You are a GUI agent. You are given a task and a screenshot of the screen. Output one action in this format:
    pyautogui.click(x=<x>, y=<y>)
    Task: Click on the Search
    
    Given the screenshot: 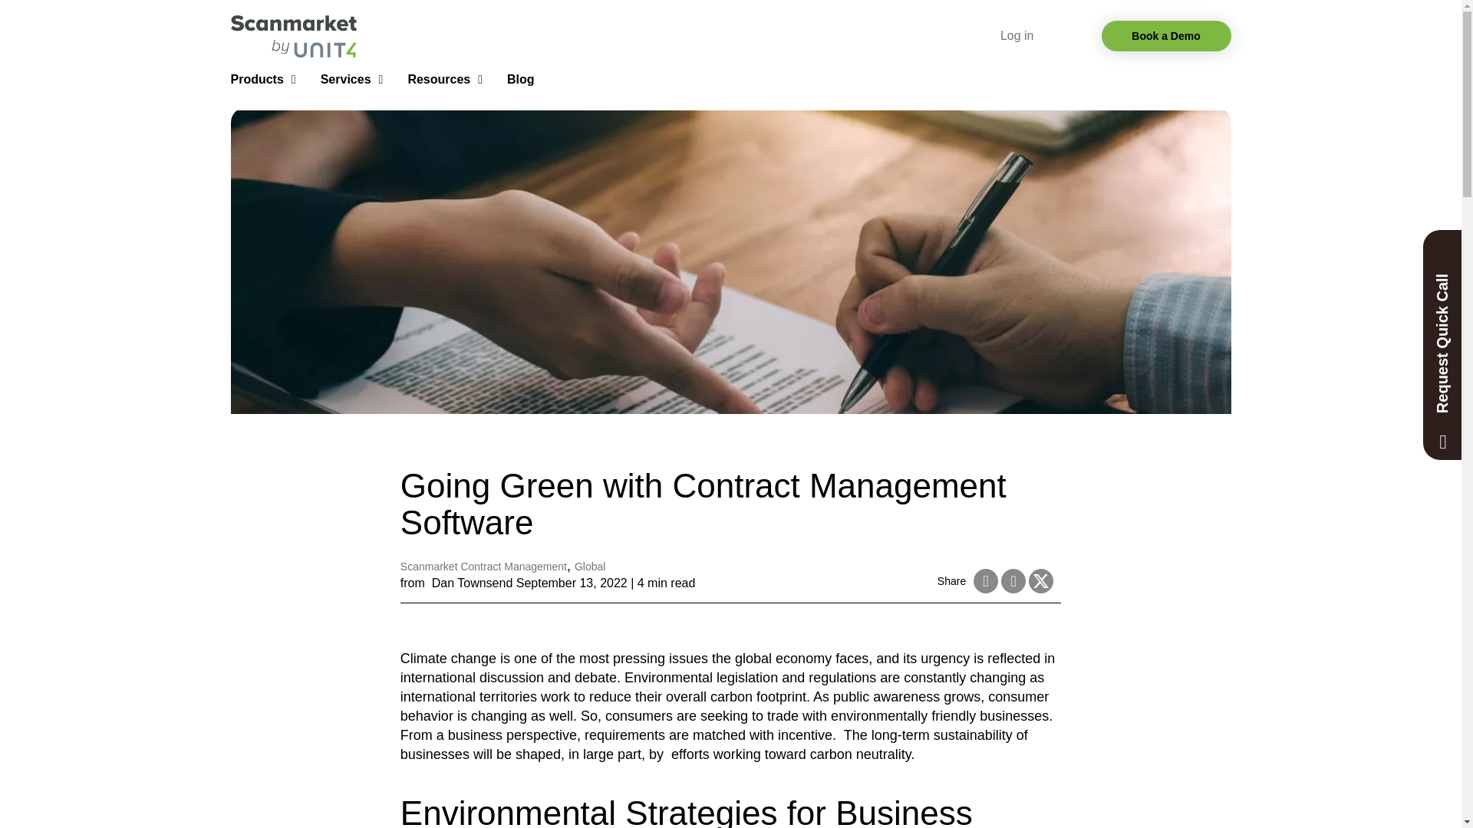 What is the action you would take?
    pyautogui.click(x=15, y=17)
    